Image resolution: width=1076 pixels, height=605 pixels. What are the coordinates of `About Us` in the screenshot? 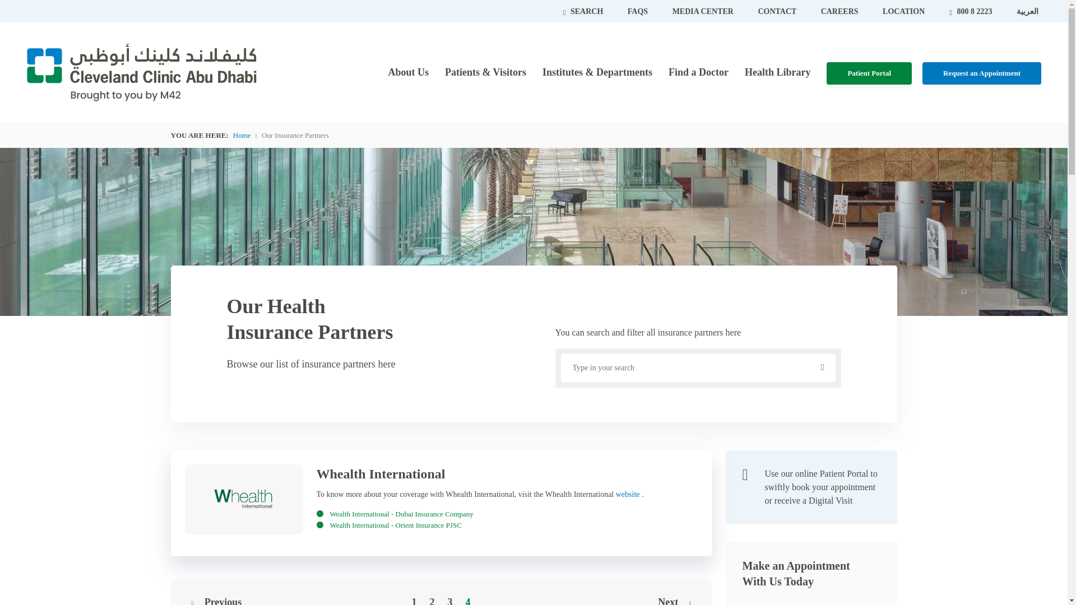 It's located at (408, 72).